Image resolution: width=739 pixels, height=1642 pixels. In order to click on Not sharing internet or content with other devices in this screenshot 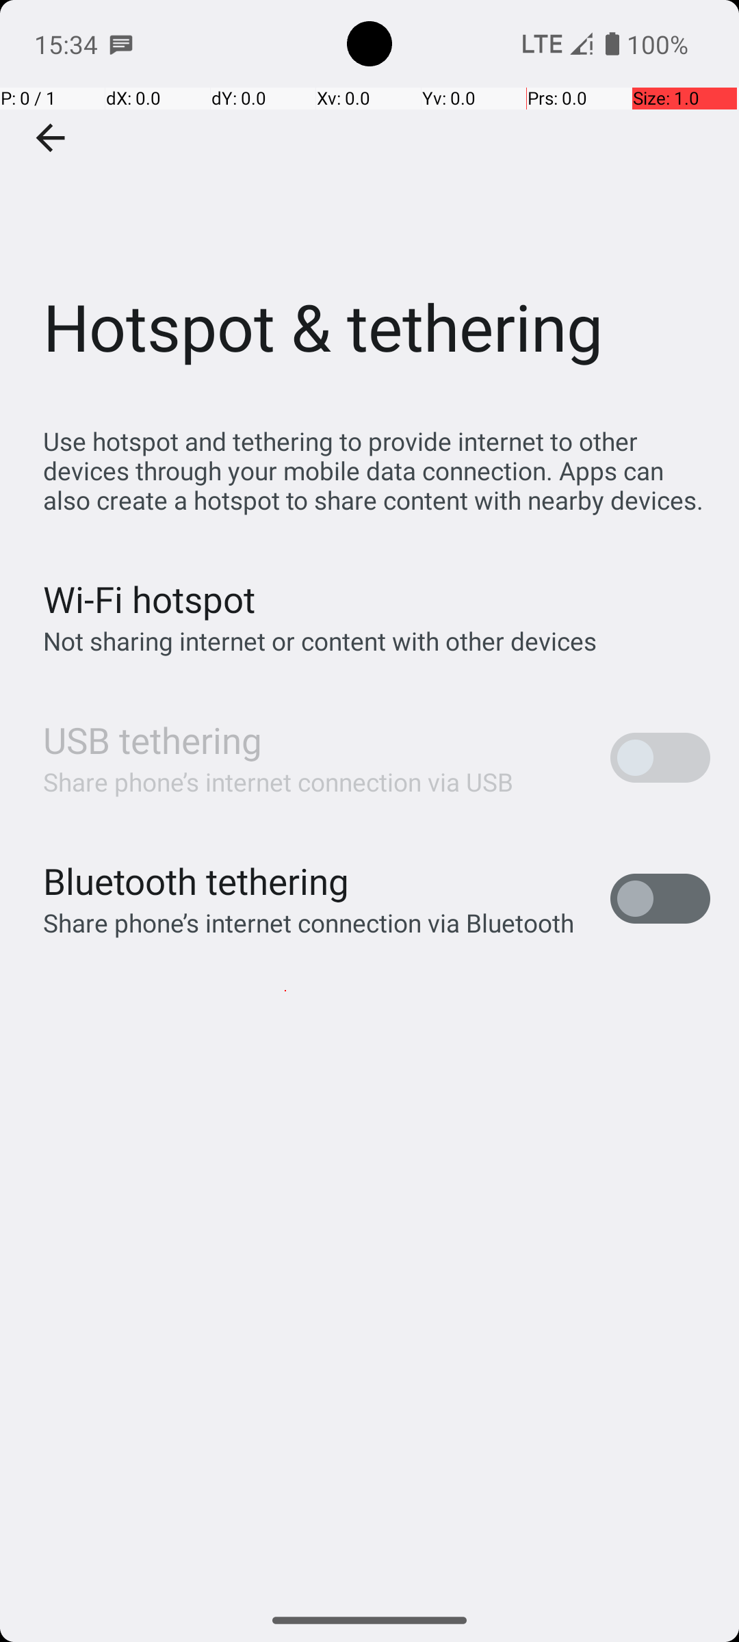, I will do `click(320, 640)`.